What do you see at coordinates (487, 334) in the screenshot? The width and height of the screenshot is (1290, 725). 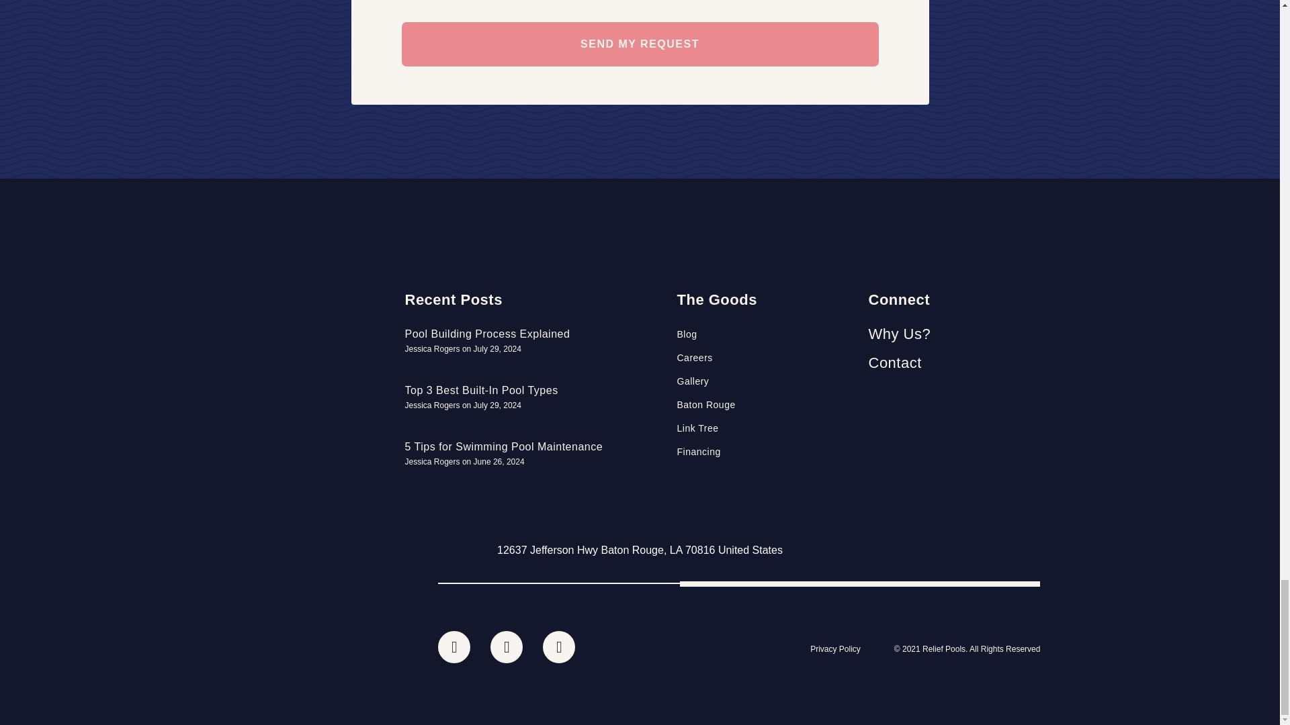 I see `Pool Building Process Explained` at bounding box center [487, 334].